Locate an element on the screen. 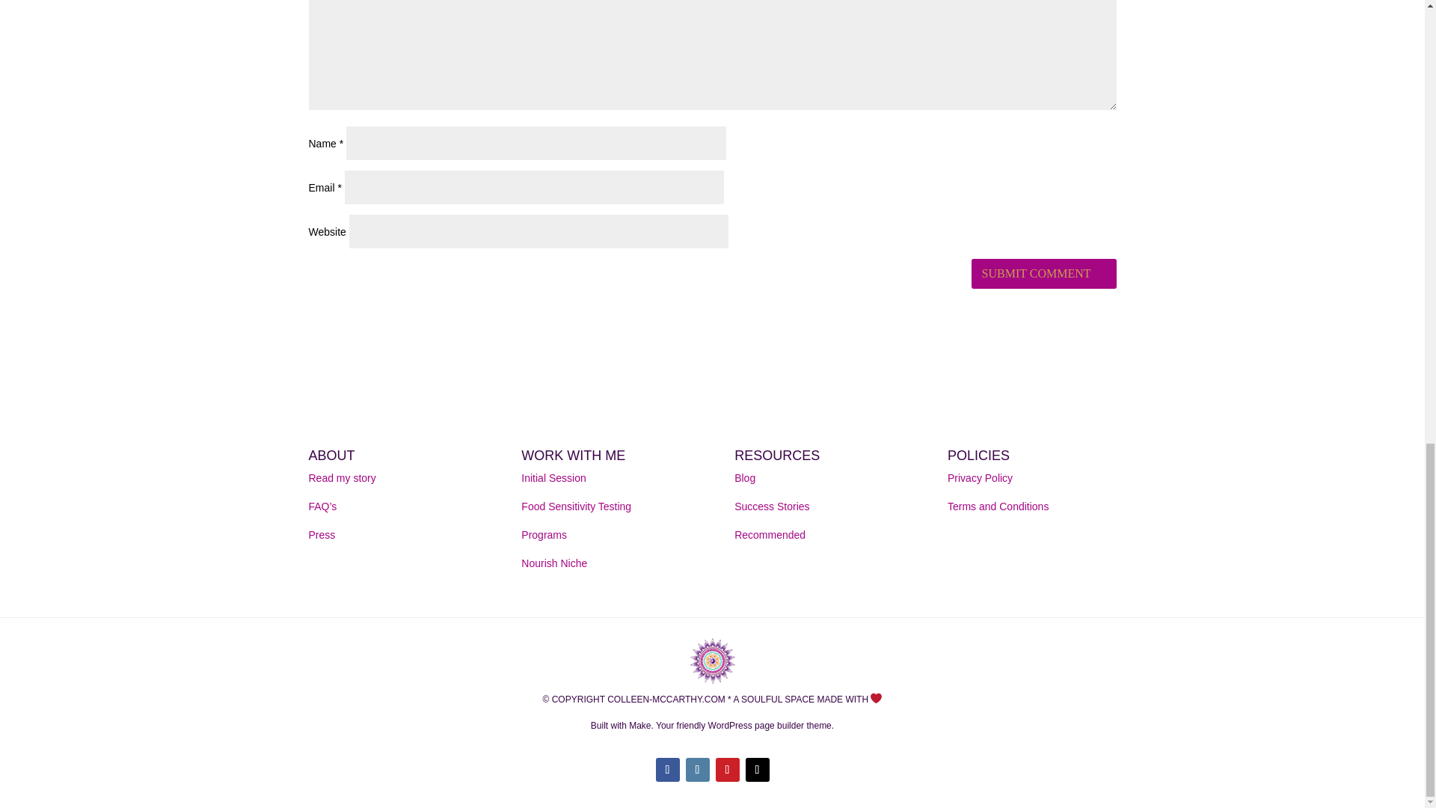 The width and height of the screenshot is (1436, 808). Follow on X is located at coordinates (757, 770).